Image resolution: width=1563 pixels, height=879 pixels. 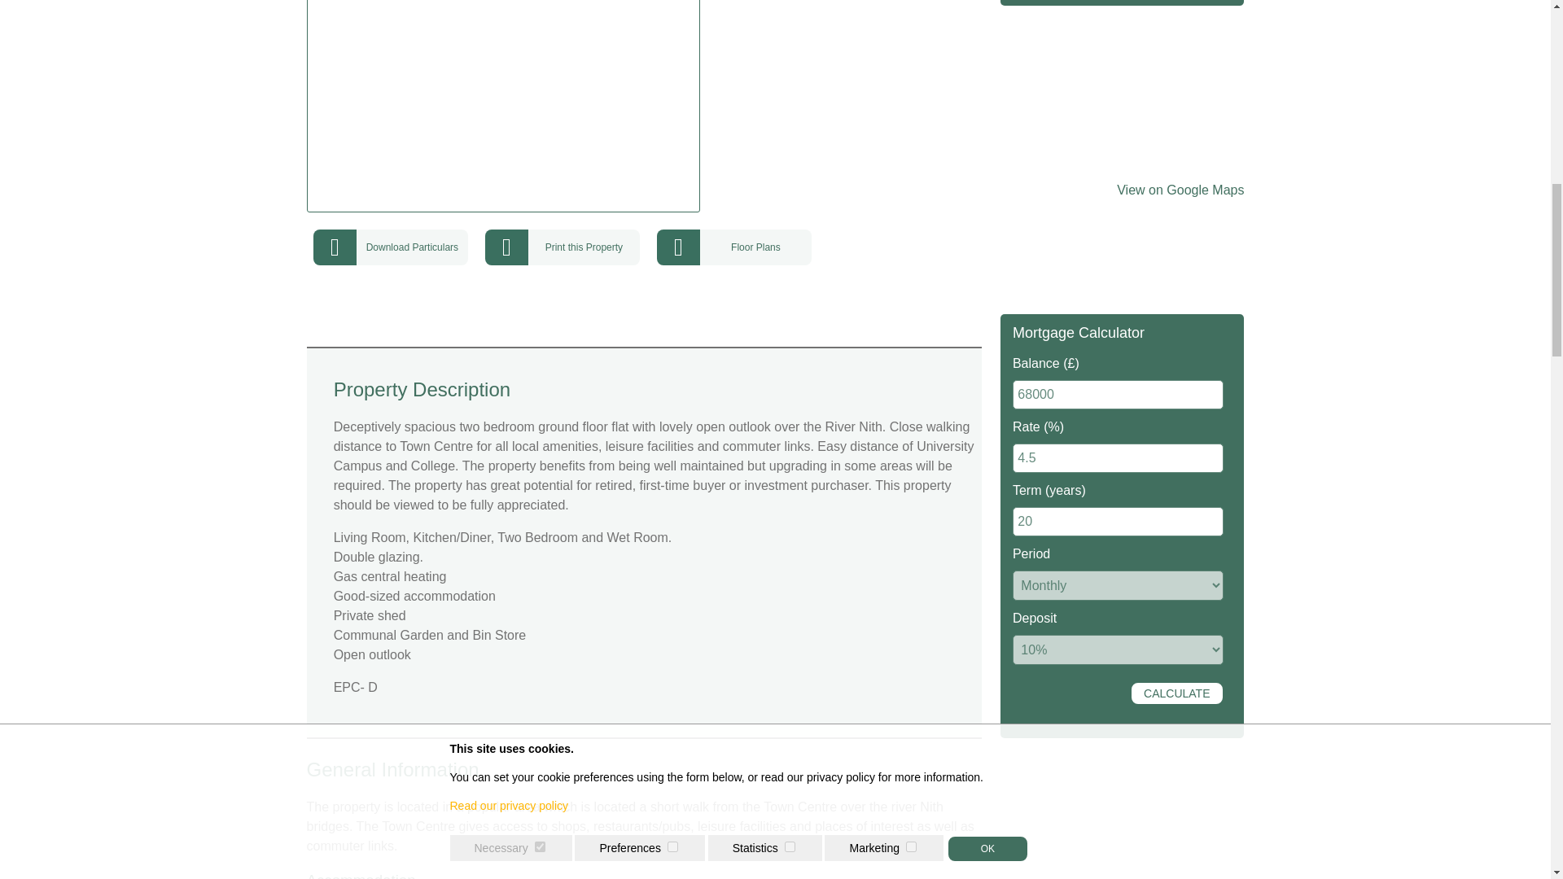 What do you see at coordinates (1119, 458) in the screenshot?
I see `Rate` at bounding box center [1119, 458].